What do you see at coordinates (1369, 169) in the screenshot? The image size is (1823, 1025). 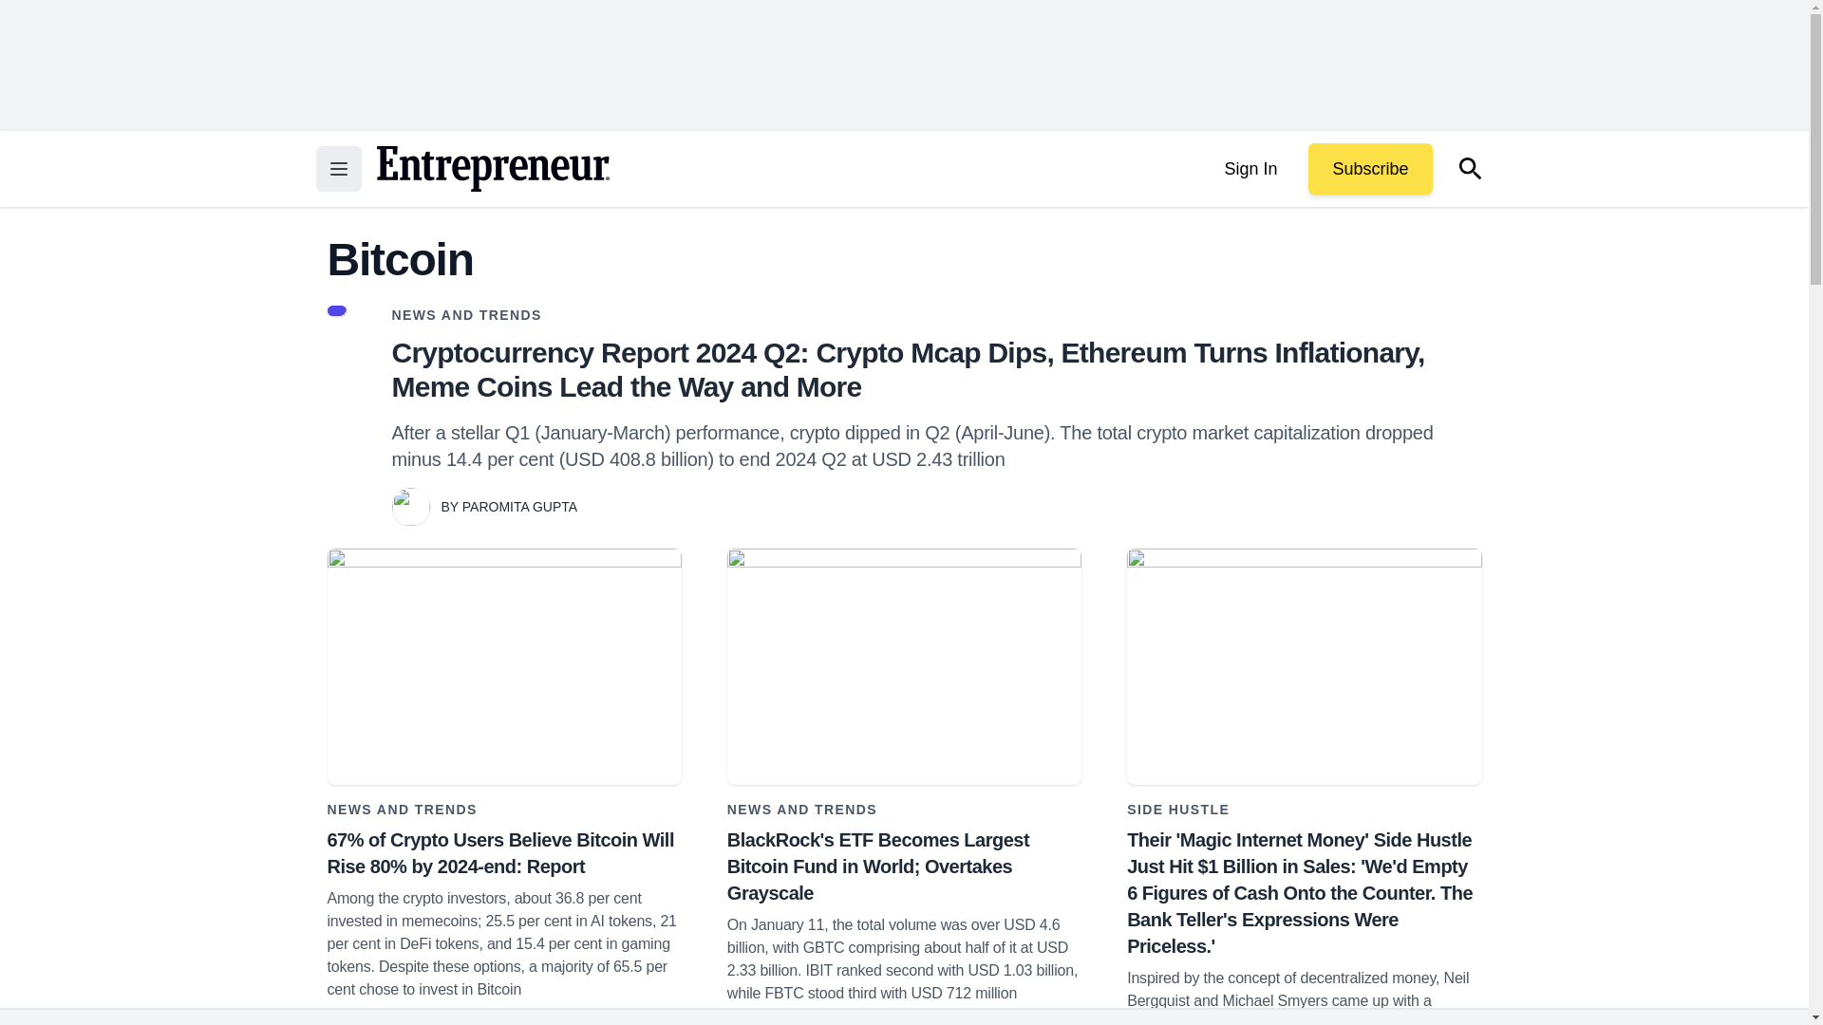 I see `Subscribe` at bounding box center [1369, 169].